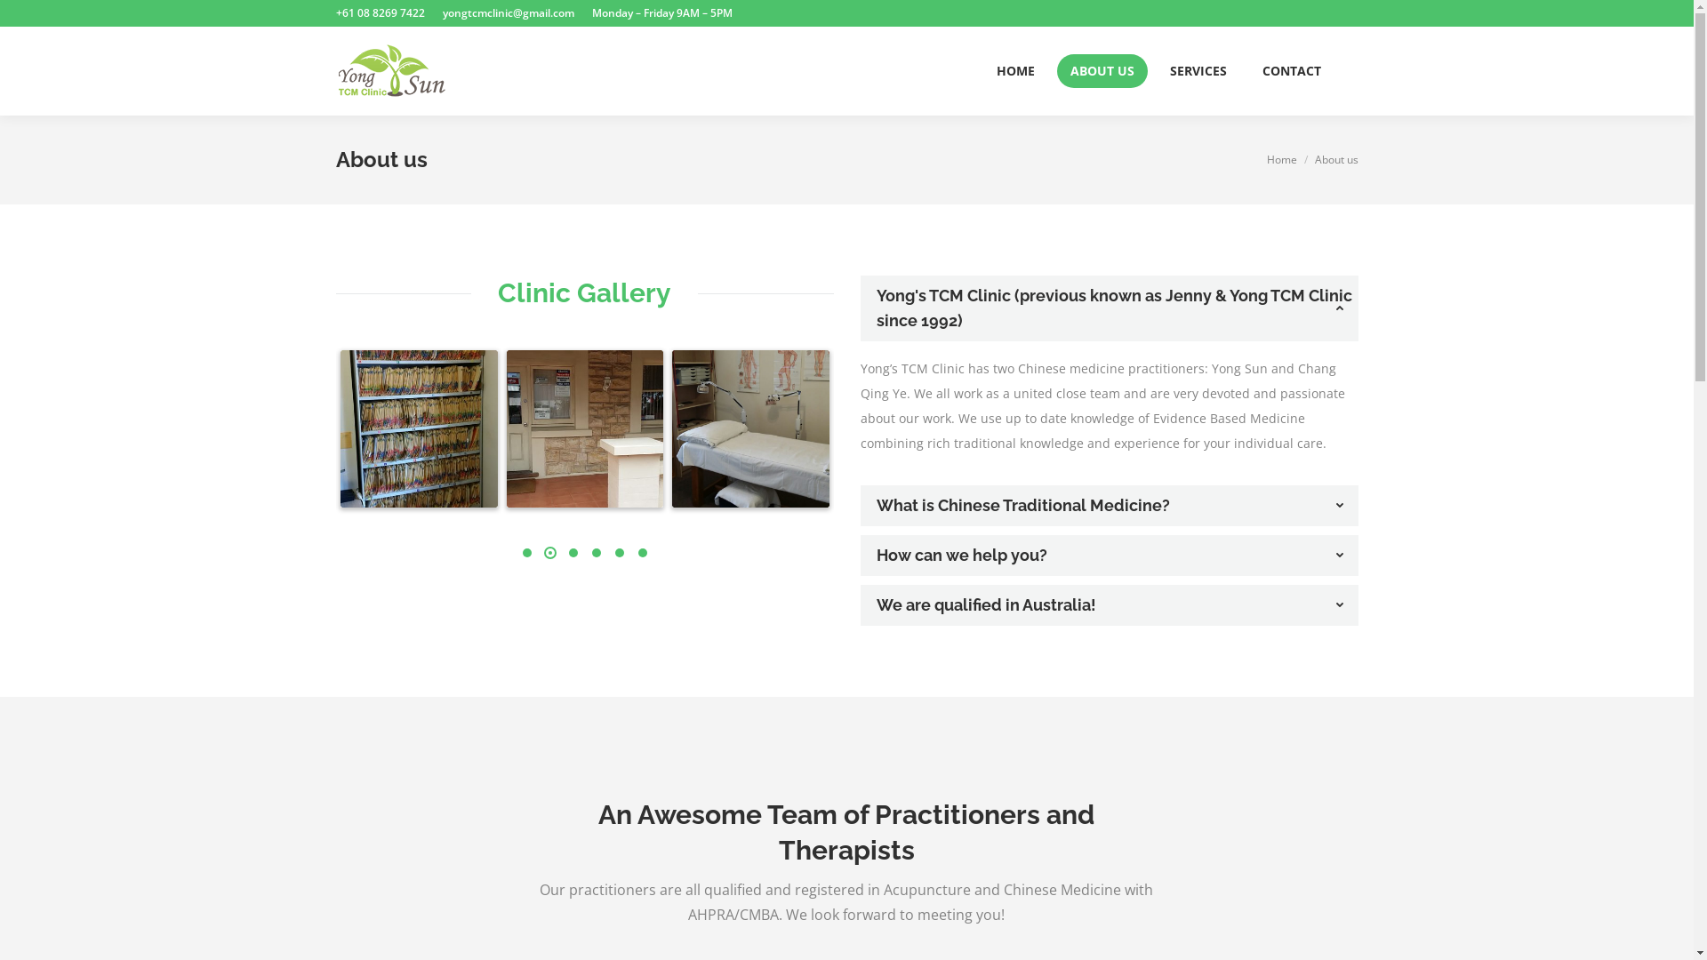  I want to click on SERVICES, so click(1198, 71).